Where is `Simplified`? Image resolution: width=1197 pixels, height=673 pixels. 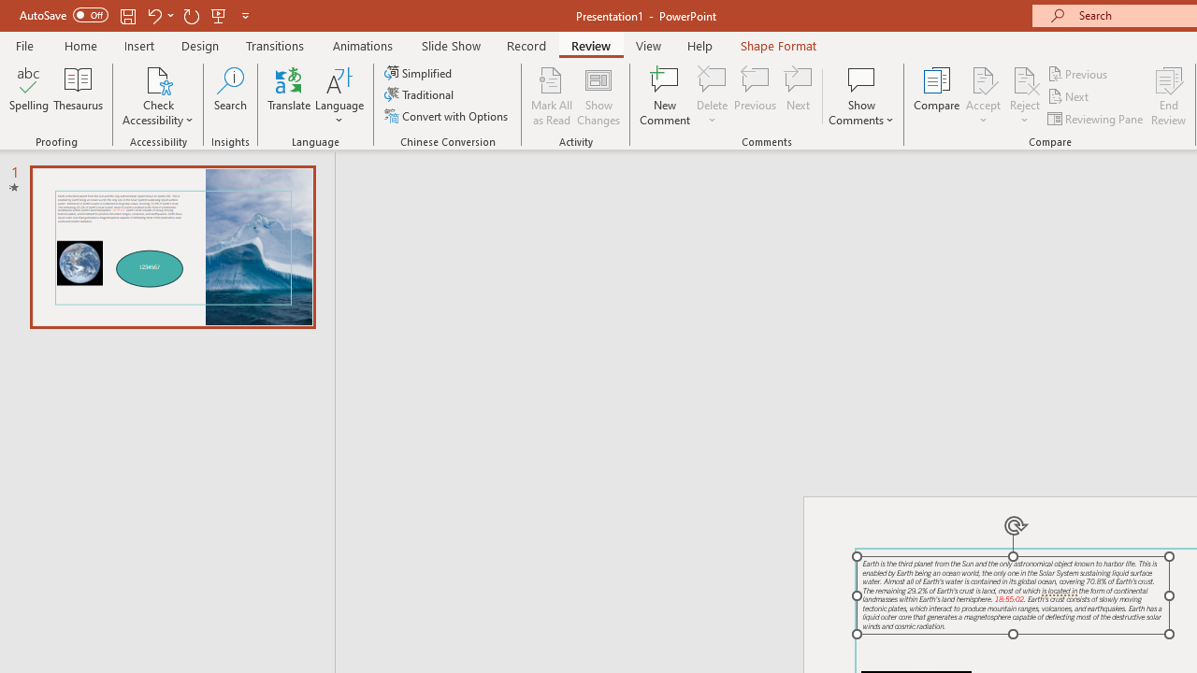 Simplified is located at coordinates (420, 73).